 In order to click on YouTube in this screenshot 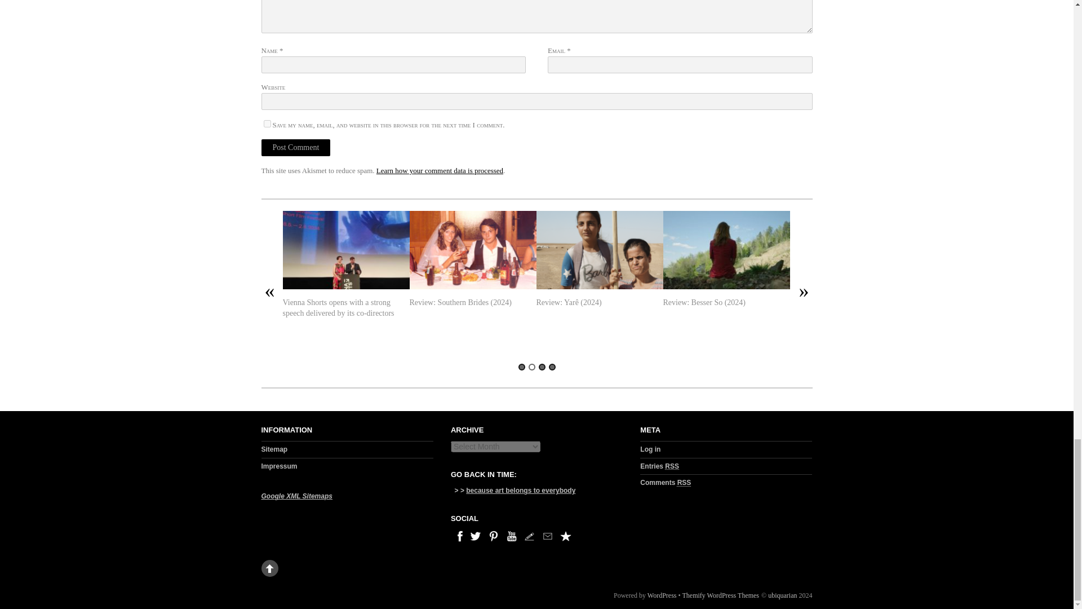, I will do `click(512, 536)`.